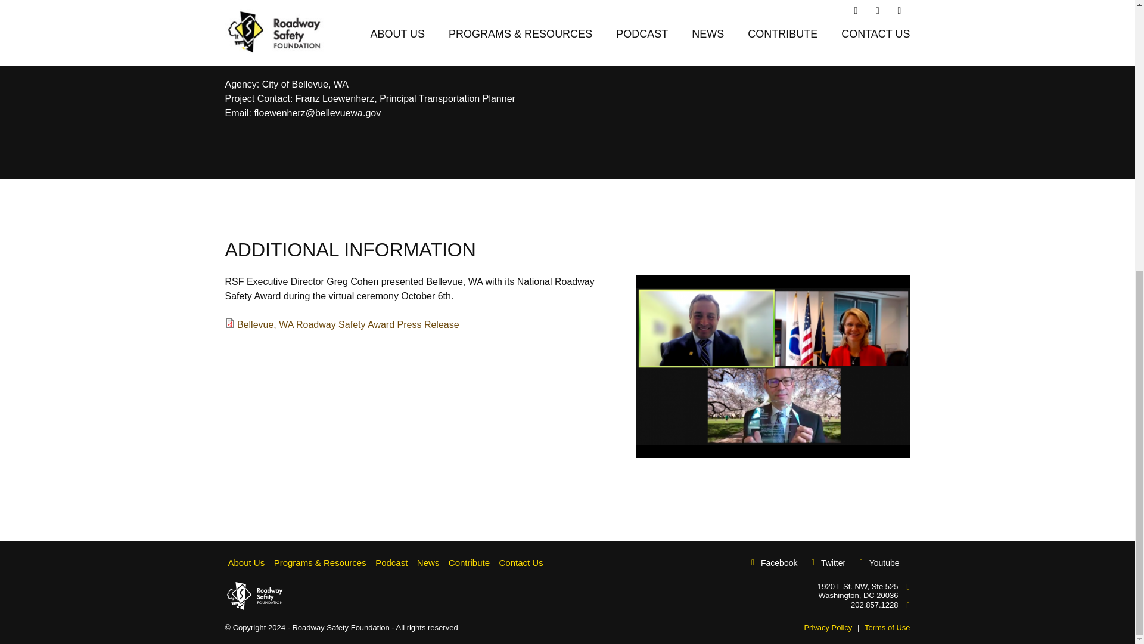 The image size is (1144, 644). What do you see at coordinates (888, 627) in the screenshot?
I see `Terms of Use` at bounding box center [888, 627].